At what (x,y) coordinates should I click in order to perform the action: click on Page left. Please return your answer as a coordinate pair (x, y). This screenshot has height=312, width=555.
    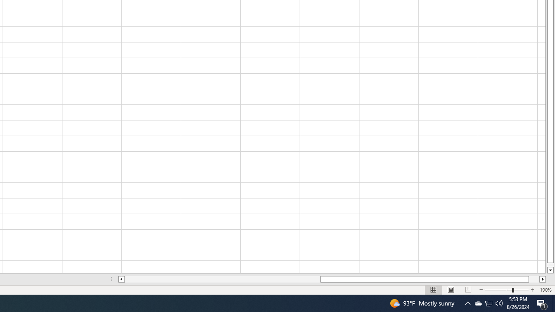
    Looking at the image, I should click on (222, 279).